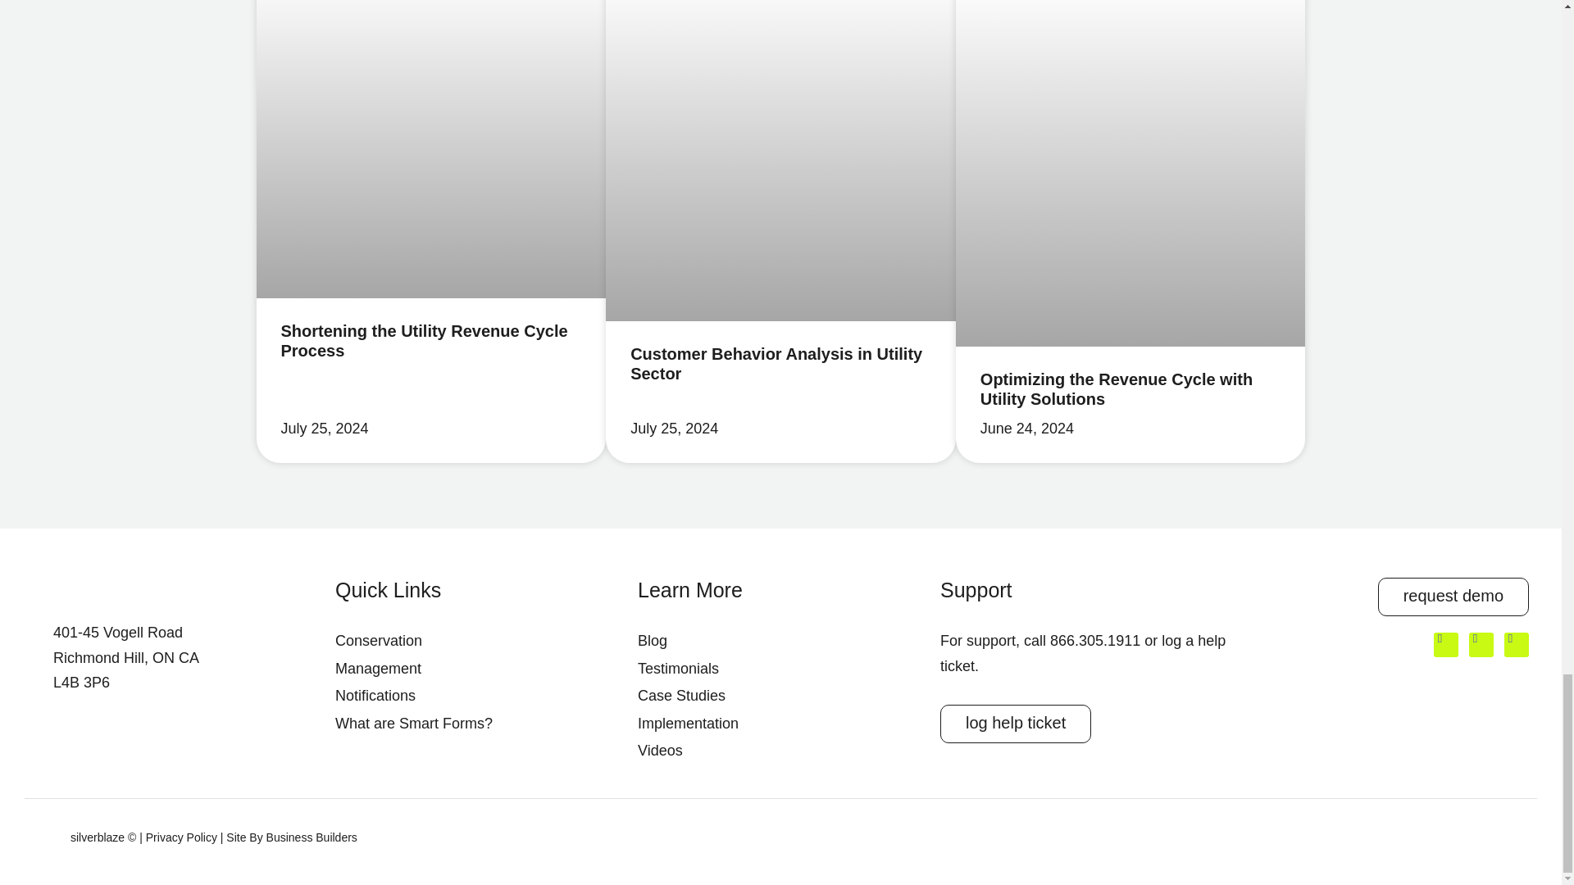 The image size is (1574, 885). I want to click on Testimonials, so click(780, 669).